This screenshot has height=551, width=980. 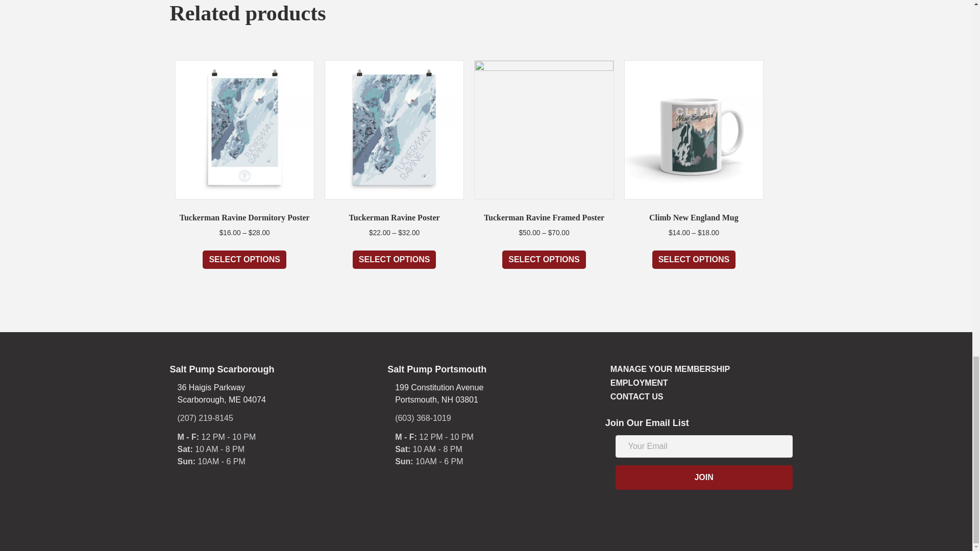 I want to click on SELECT OPTIONS, so click(x=222, y=394).